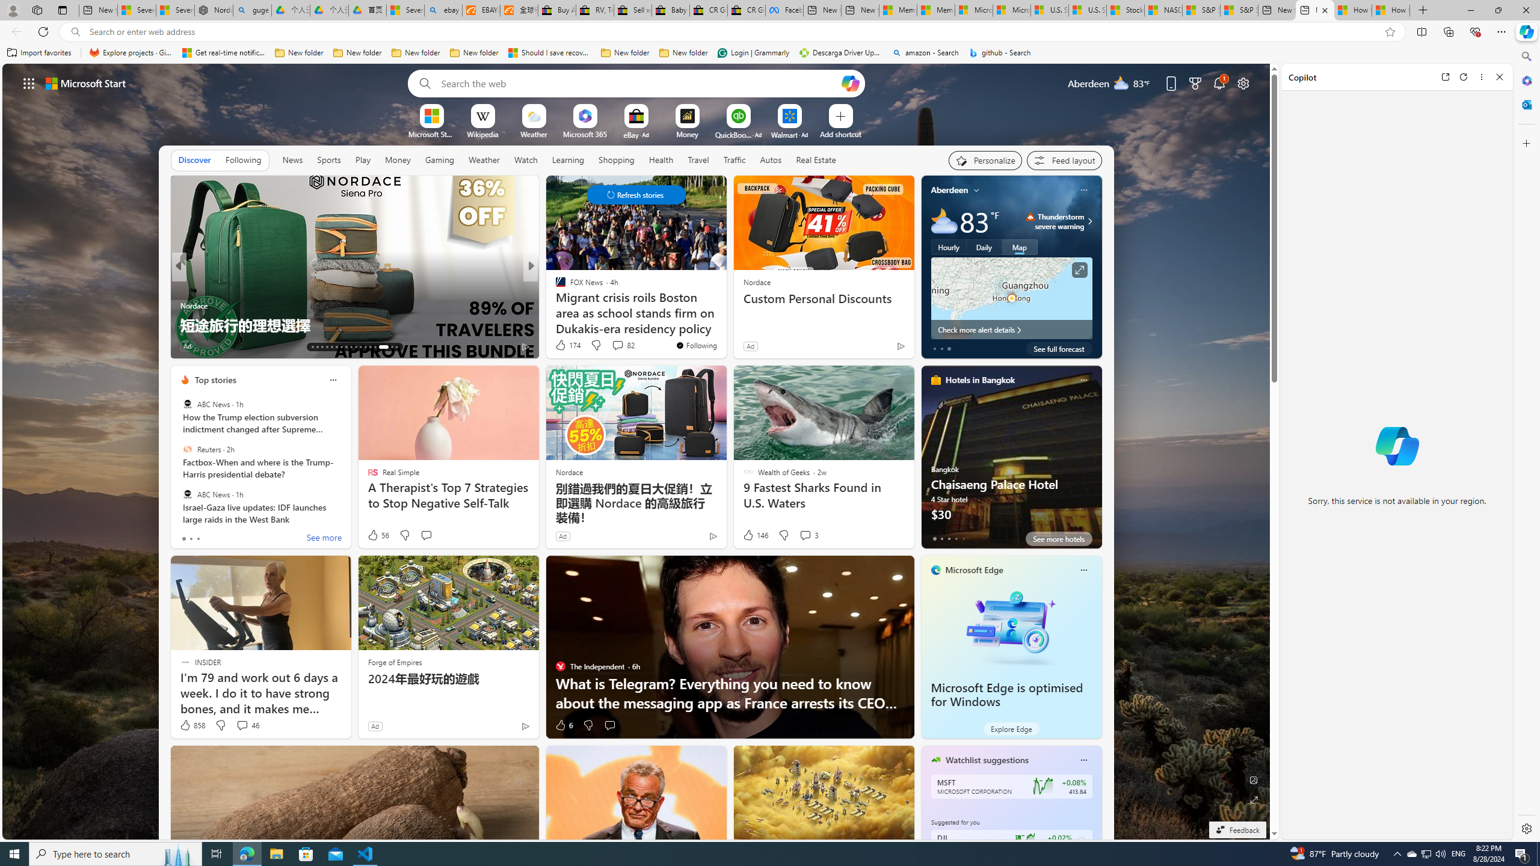  I want to click on Hotels in Bangkok, so click(980, 380).